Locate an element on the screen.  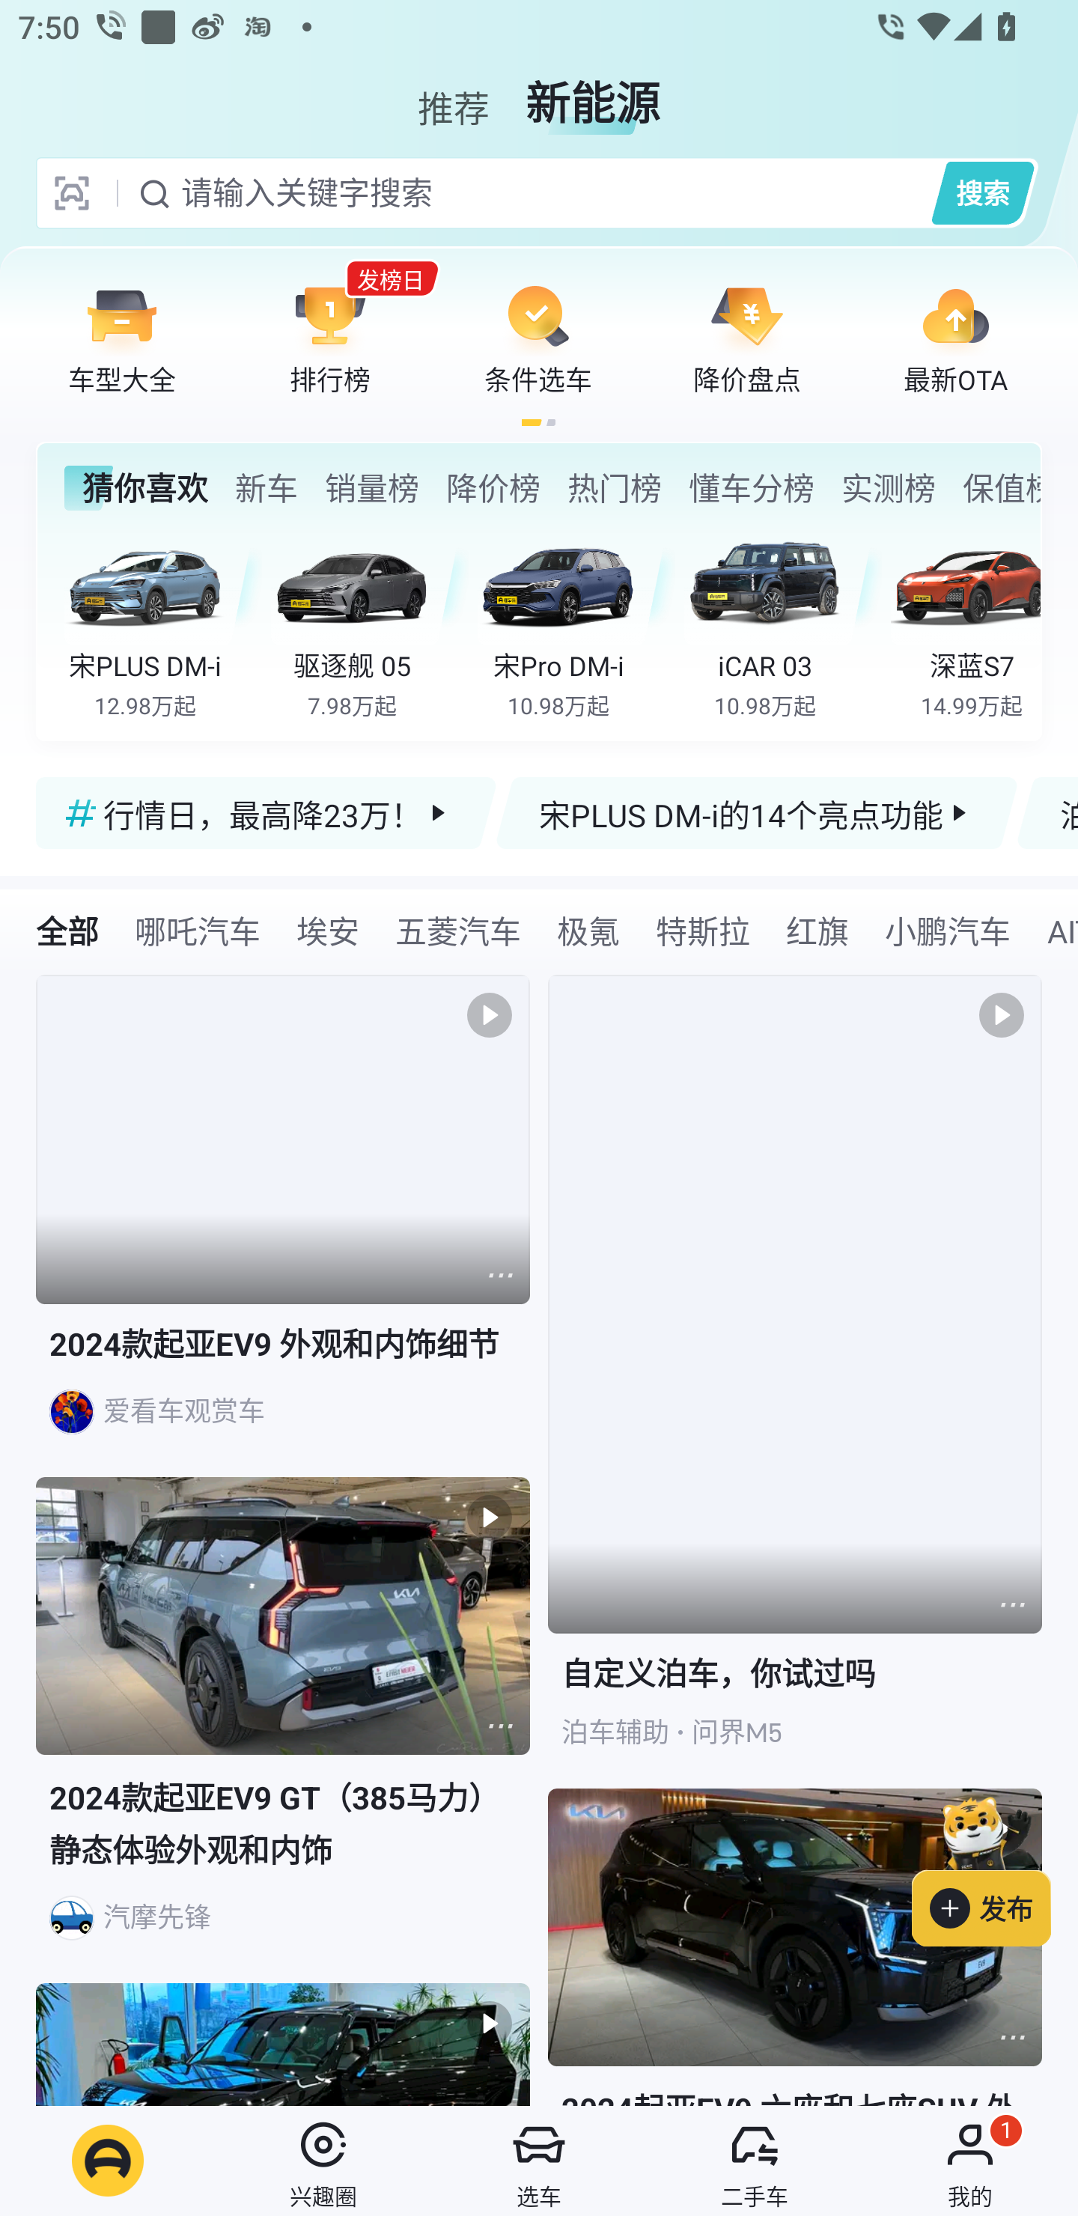
降价榜 is located at coordinates (493, 487).